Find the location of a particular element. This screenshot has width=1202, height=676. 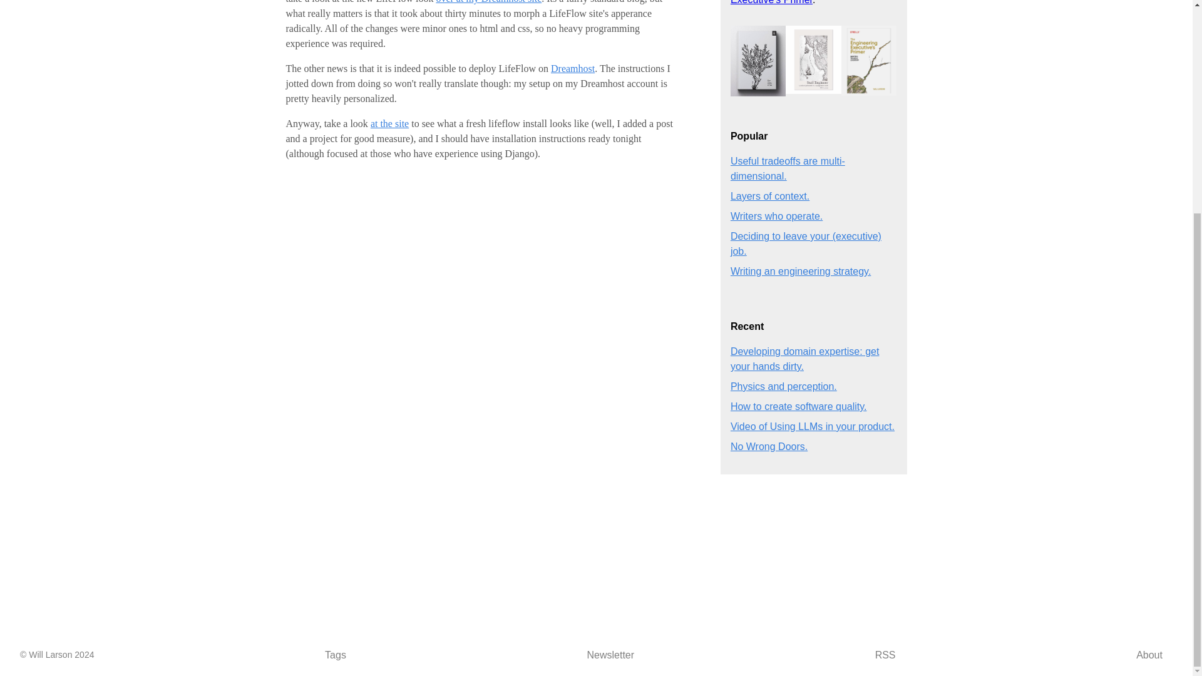

About is located at coordinates (1149, 655).